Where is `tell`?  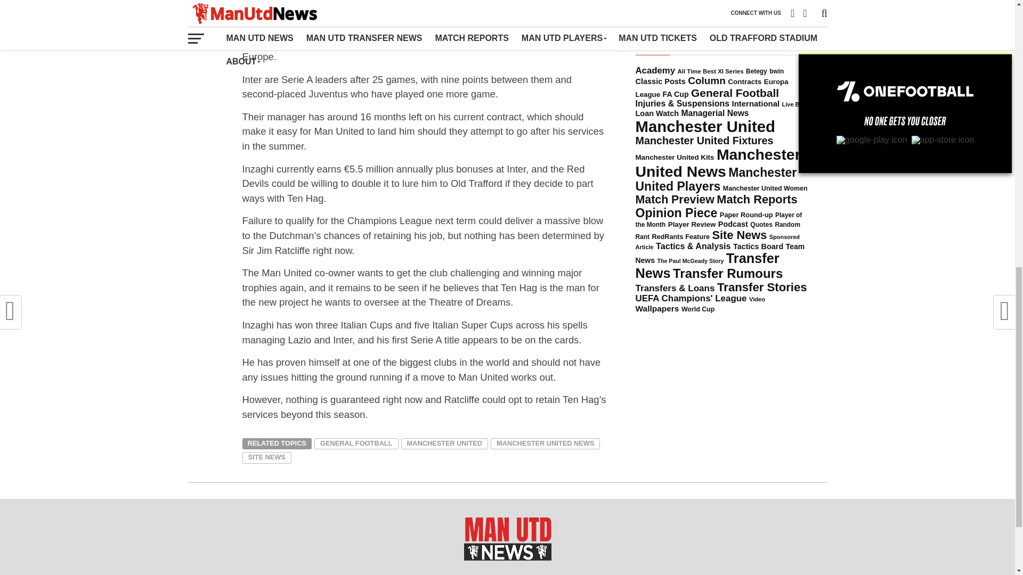 tell is located at coordinates (305, 42).